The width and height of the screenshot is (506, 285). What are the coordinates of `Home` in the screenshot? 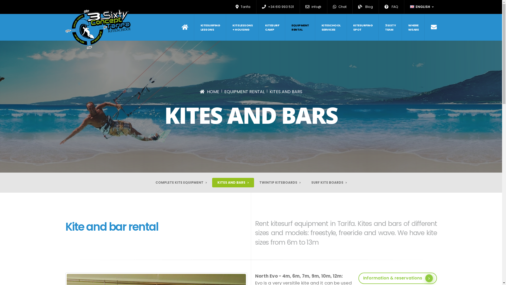 It's located at (188, 27).